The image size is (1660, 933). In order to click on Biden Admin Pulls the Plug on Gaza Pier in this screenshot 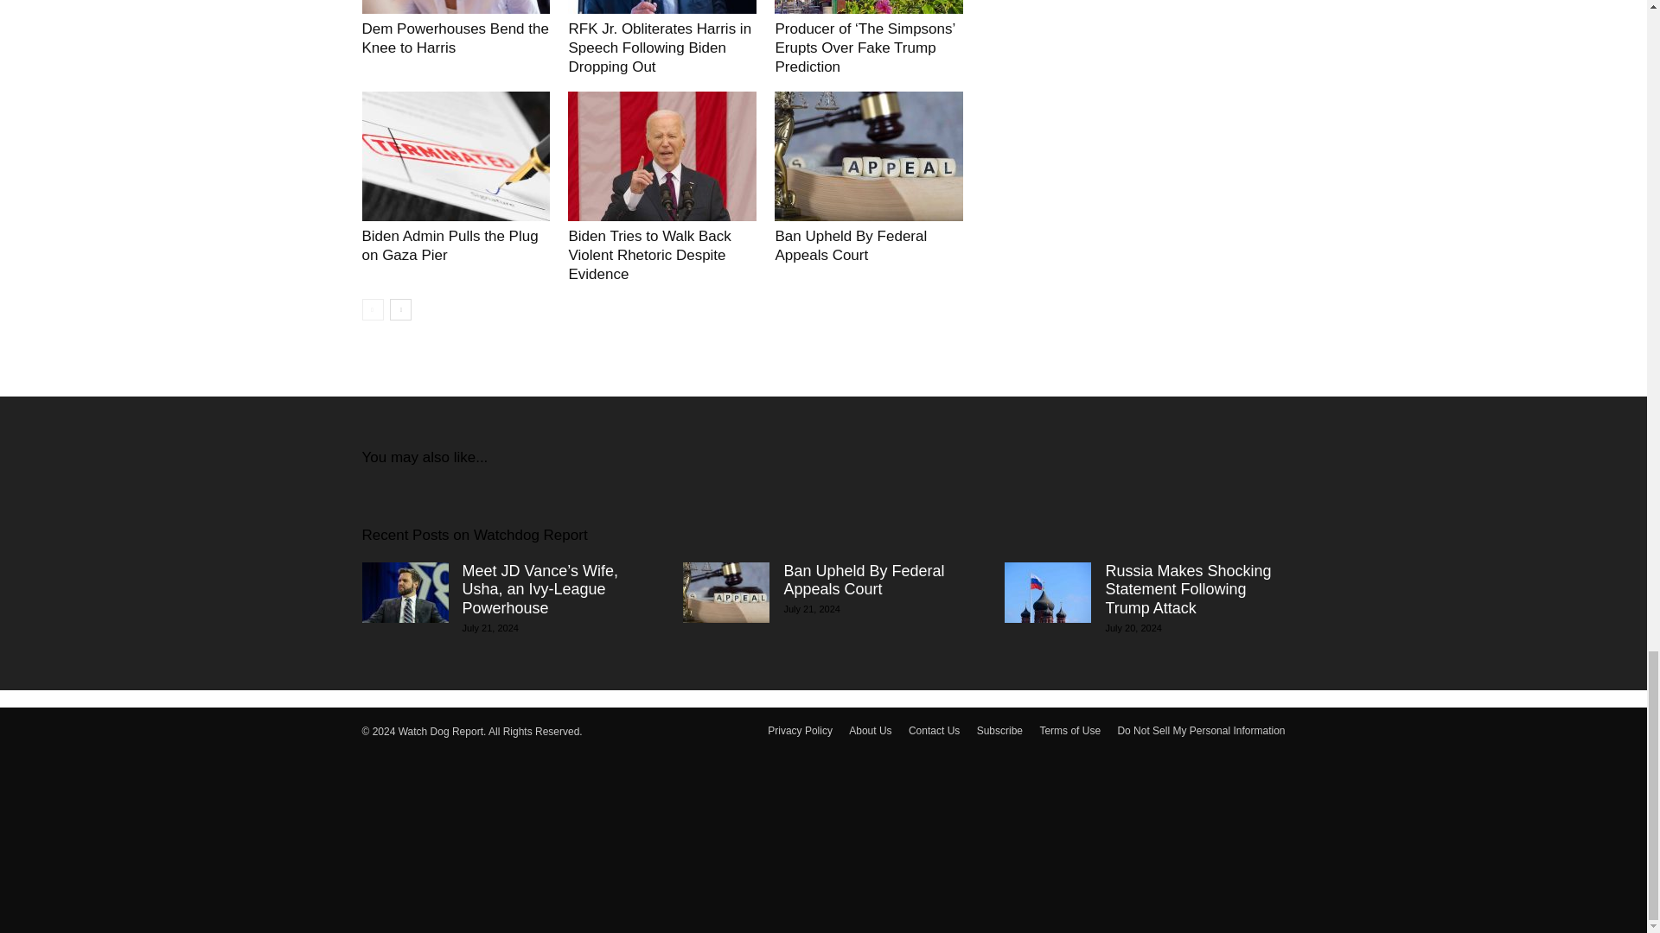, I will do `click(450, 245)`.